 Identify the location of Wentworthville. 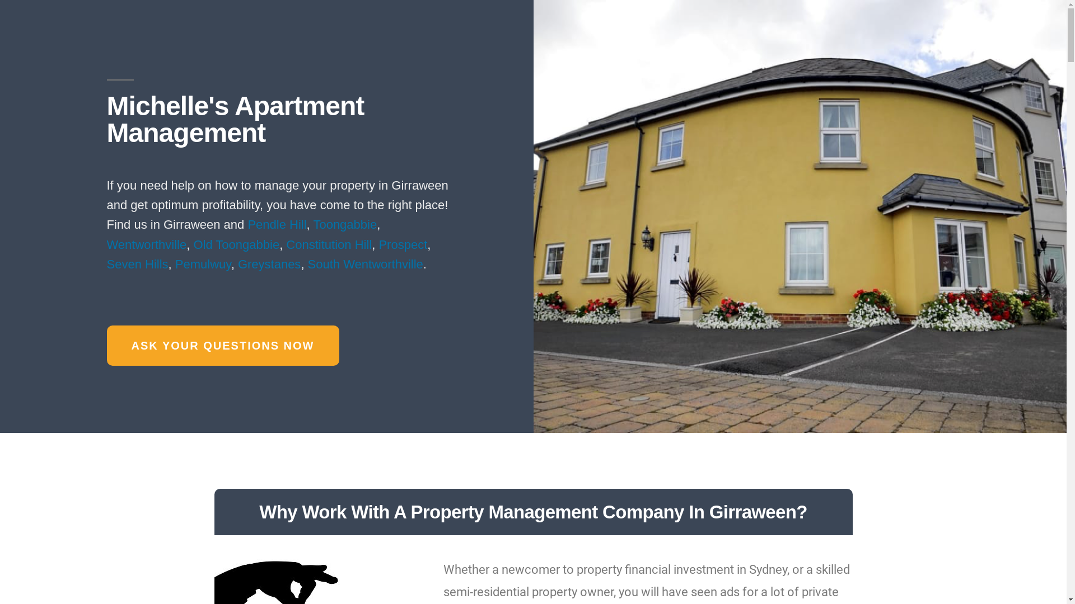
(147, 245).